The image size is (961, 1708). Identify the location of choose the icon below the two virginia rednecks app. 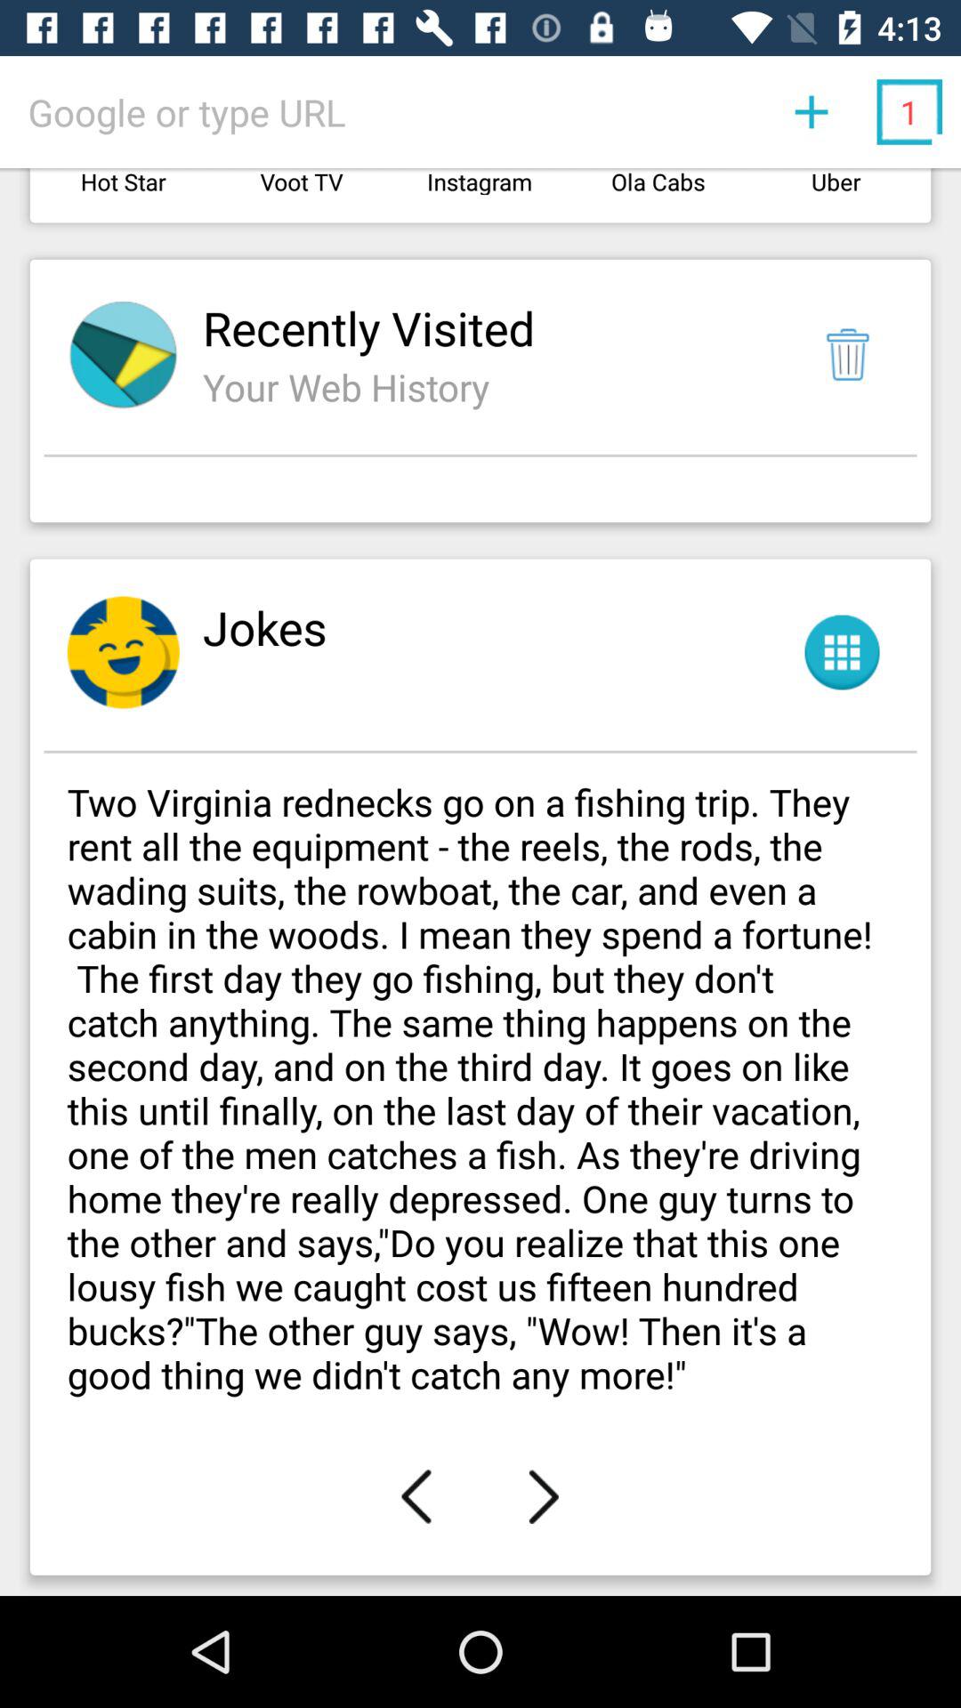
(416, 1496).